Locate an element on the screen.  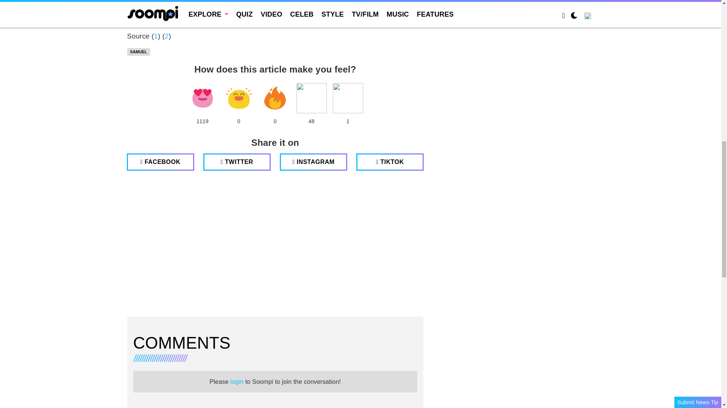
lol is located at coordinates (239, 98).